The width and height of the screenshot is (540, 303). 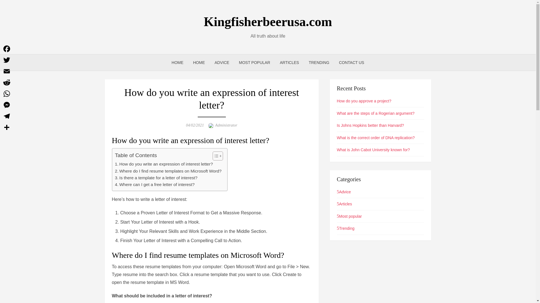 I want to click on Email, so click(x=7, y=71).